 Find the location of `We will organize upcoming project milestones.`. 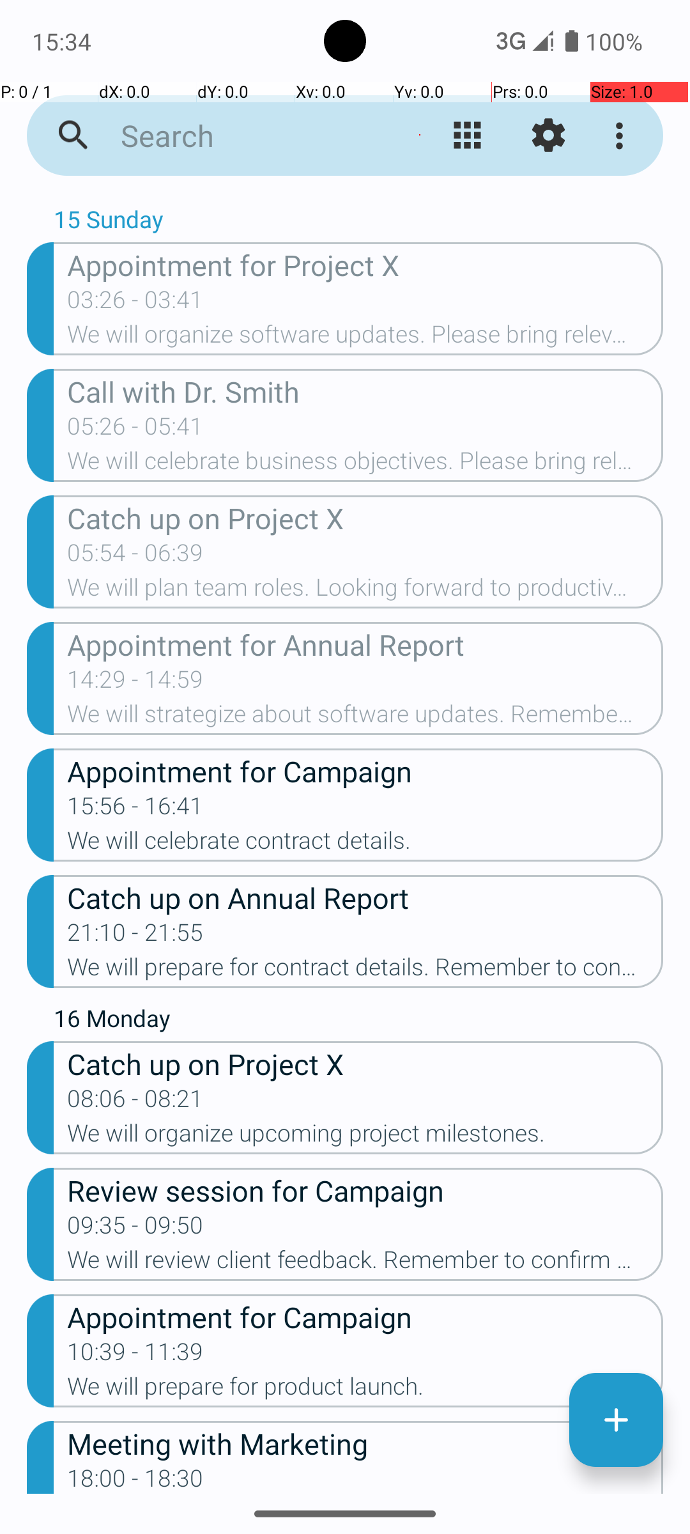

We will organize upcoming project milestones. is located at coordinates (365, 1136).